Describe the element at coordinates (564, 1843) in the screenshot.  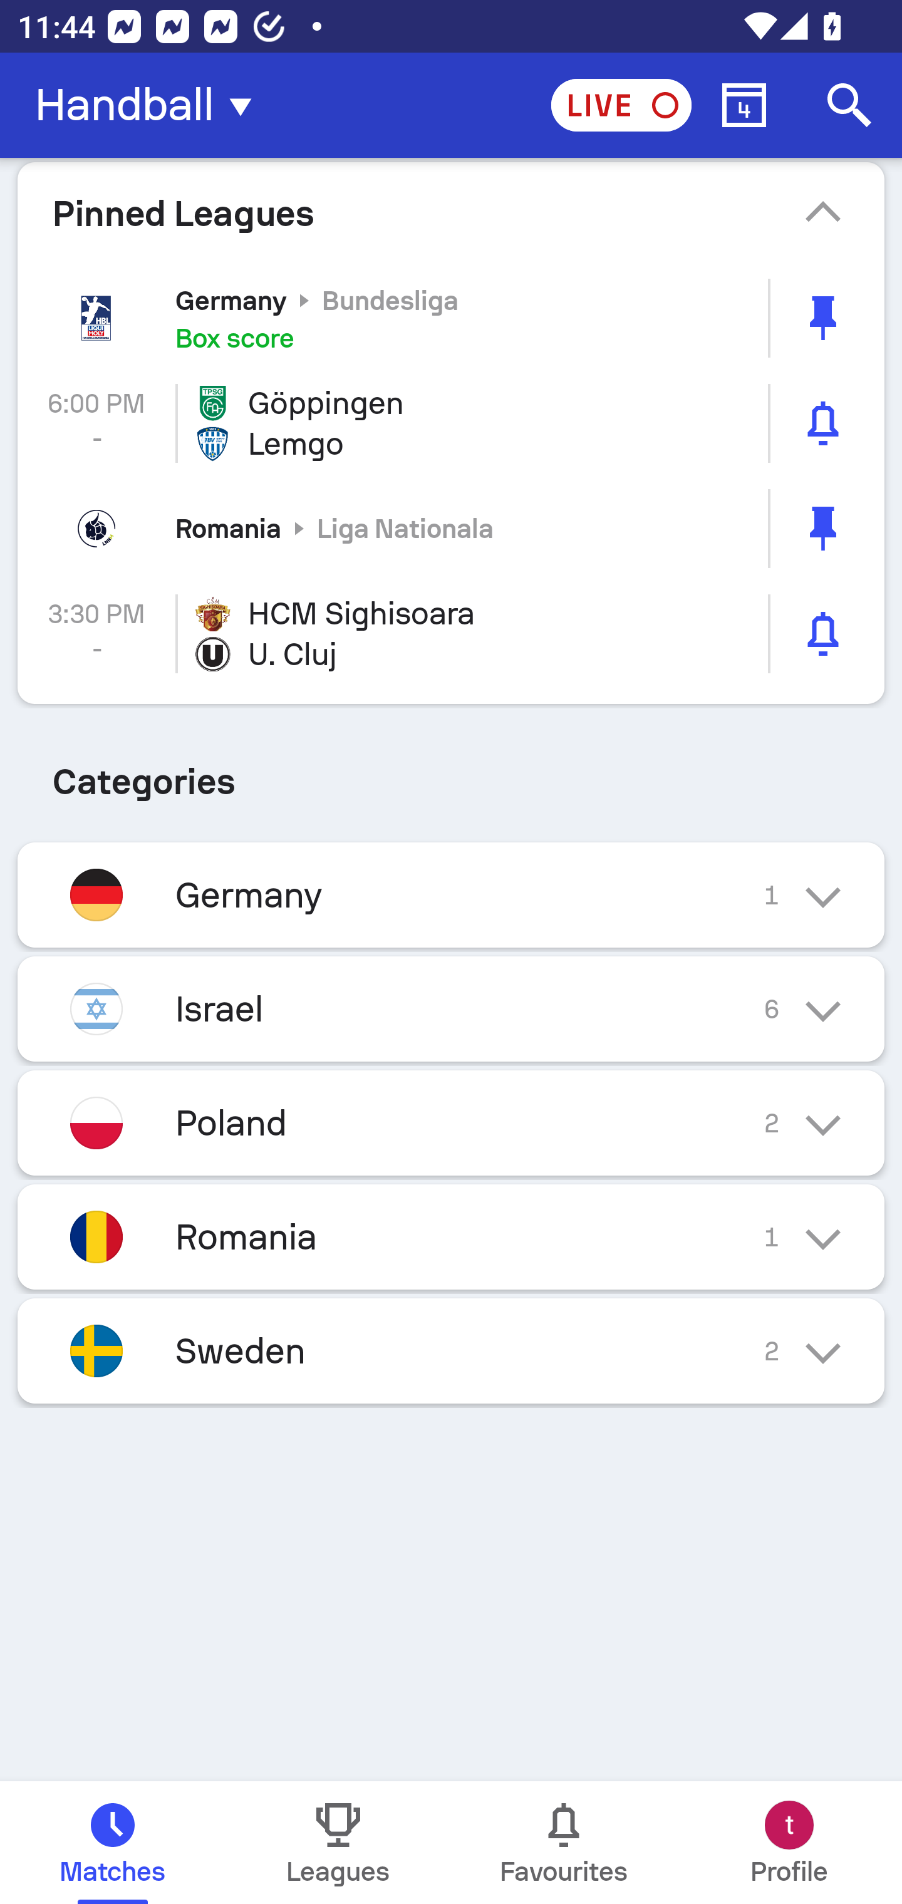
I see `Favourites` at that location.